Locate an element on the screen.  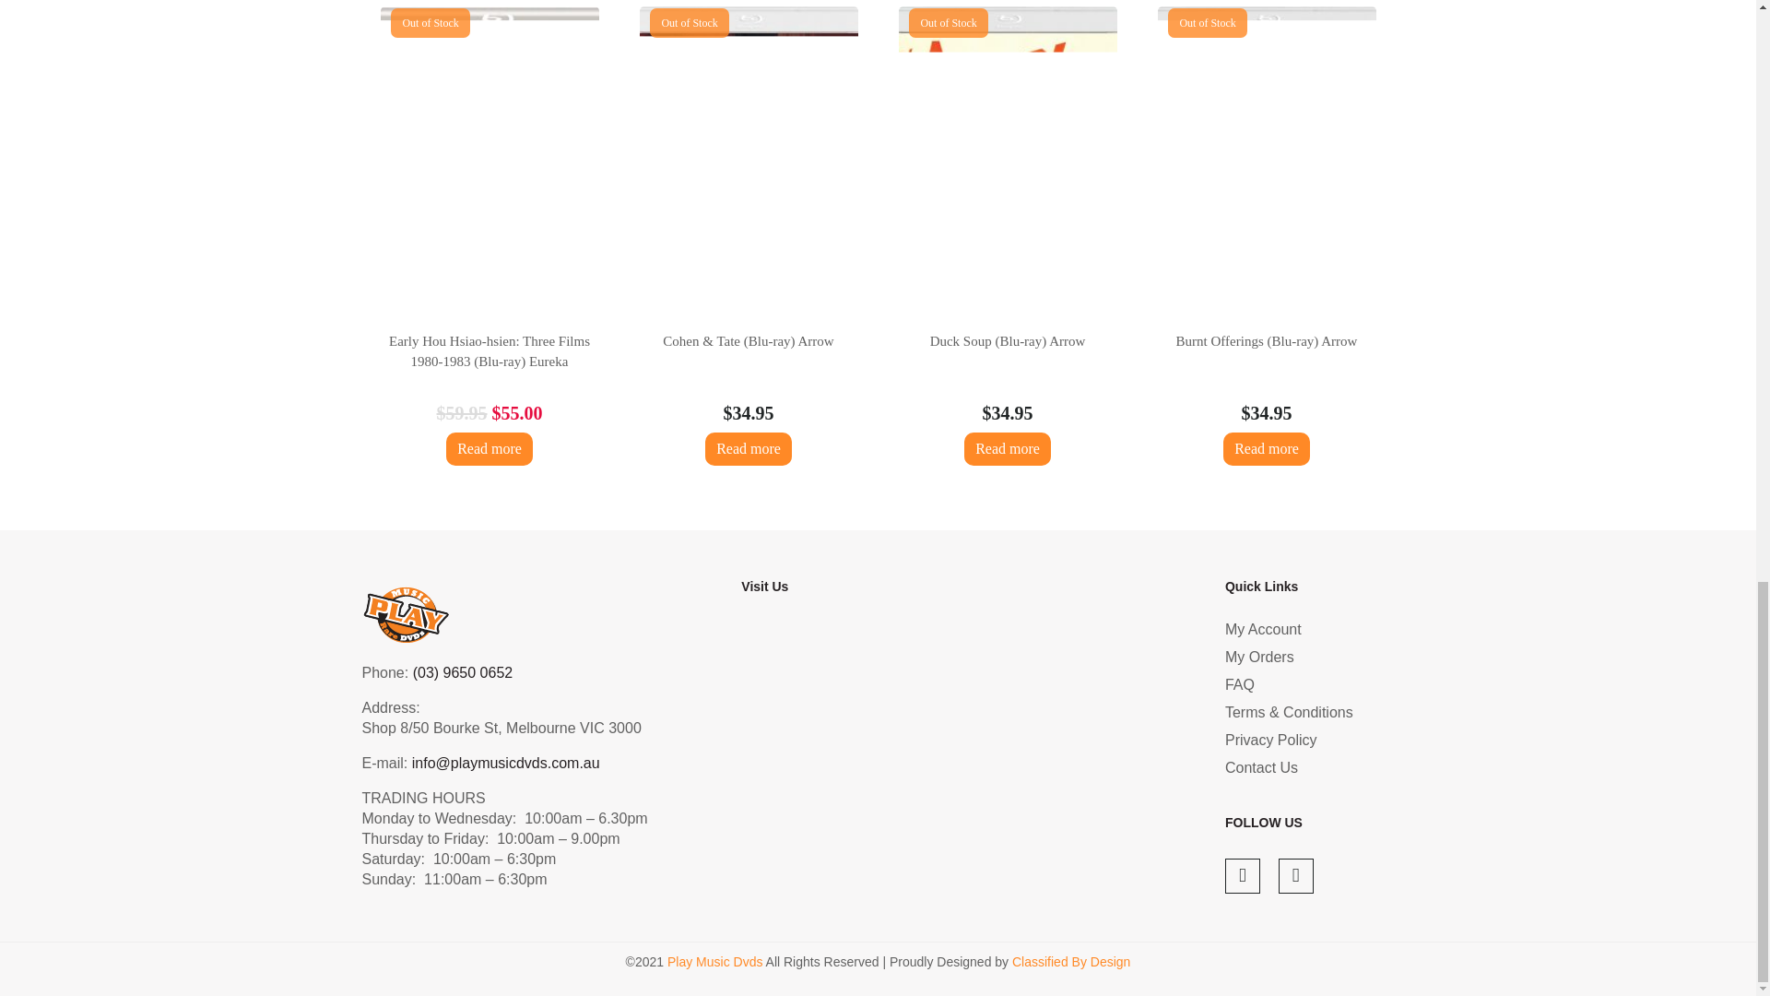
Read more is located at coordinates (1008, 448).